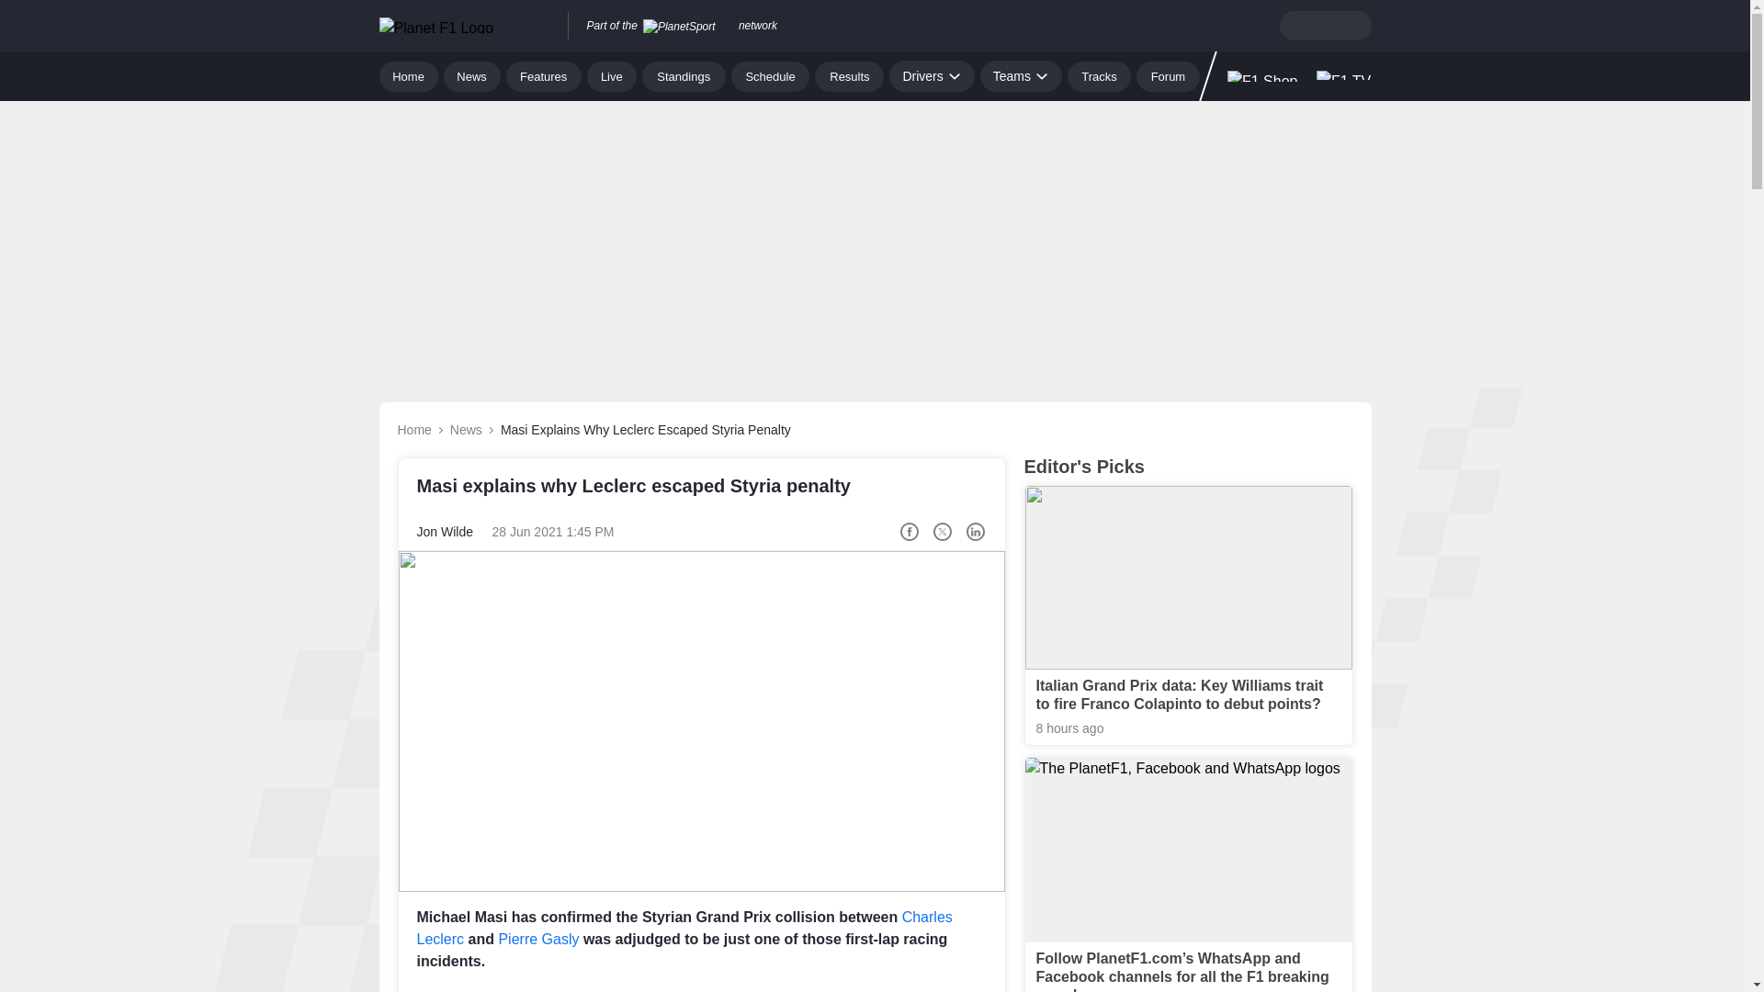 This screenshot has height=992, width=1764. I want to click on Schedule, so click(770, 75).